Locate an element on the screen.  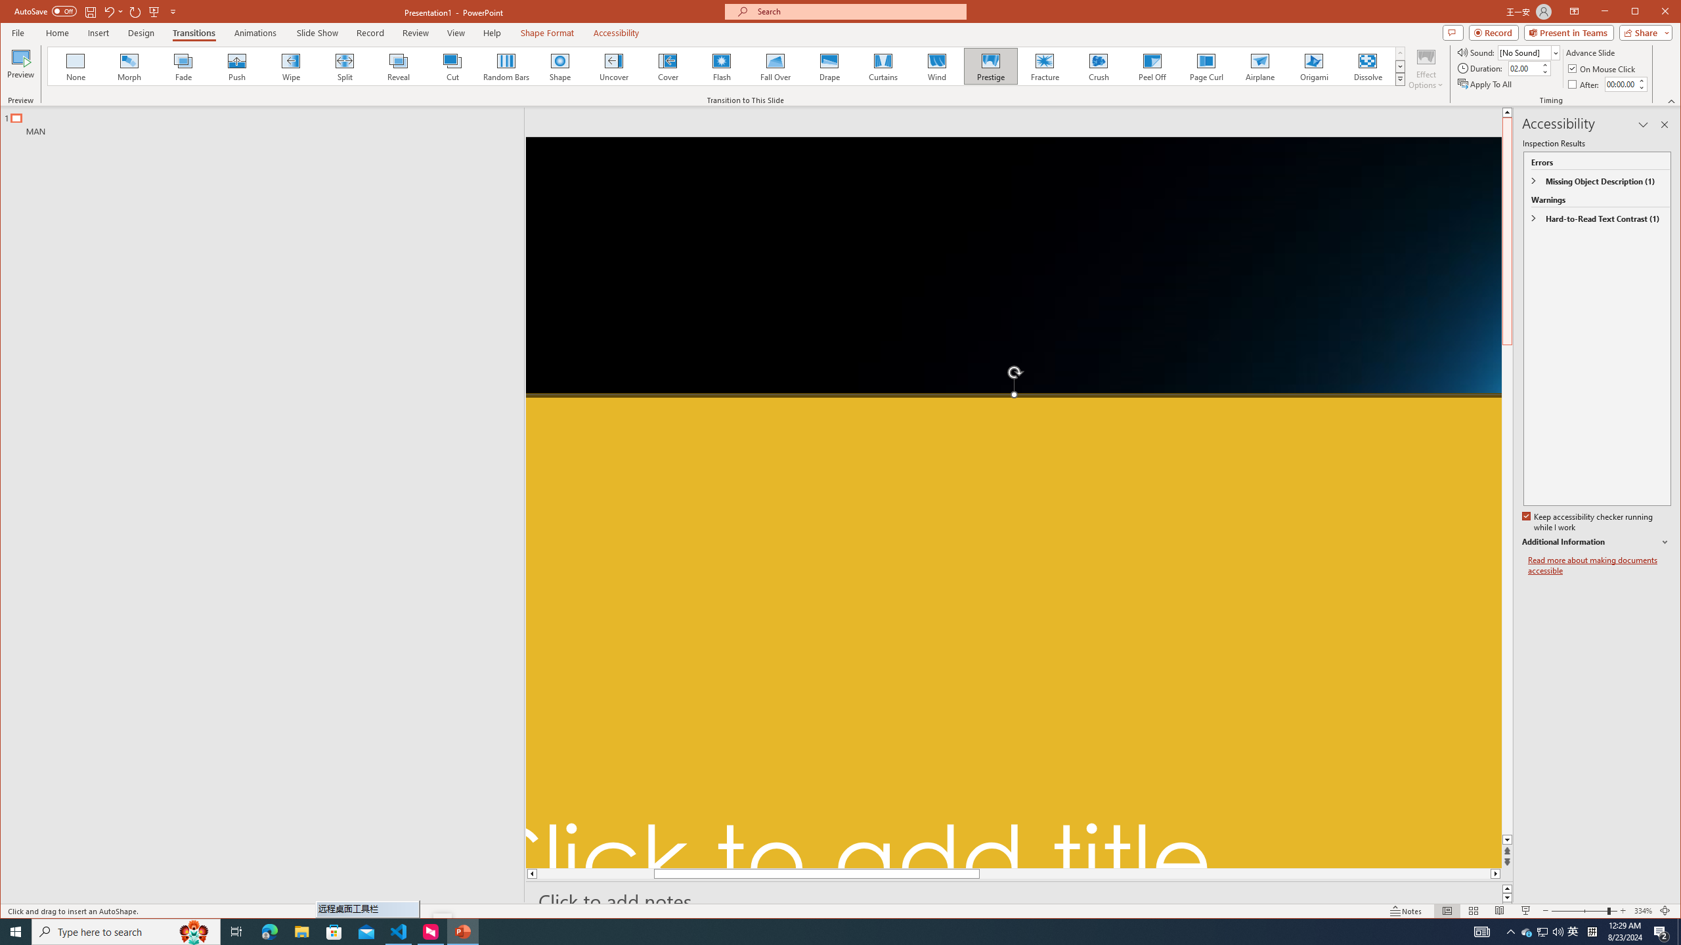
Accessibility is located at coordinates (617, 33).